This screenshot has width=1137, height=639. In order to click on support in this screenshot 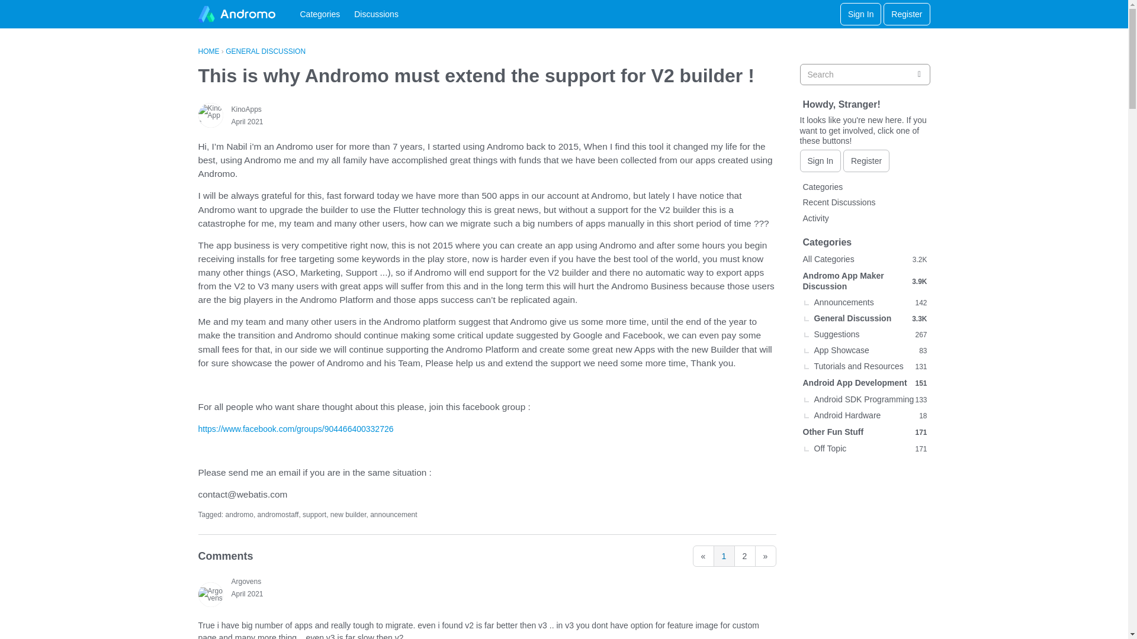, I will do `click(314, 514)`.